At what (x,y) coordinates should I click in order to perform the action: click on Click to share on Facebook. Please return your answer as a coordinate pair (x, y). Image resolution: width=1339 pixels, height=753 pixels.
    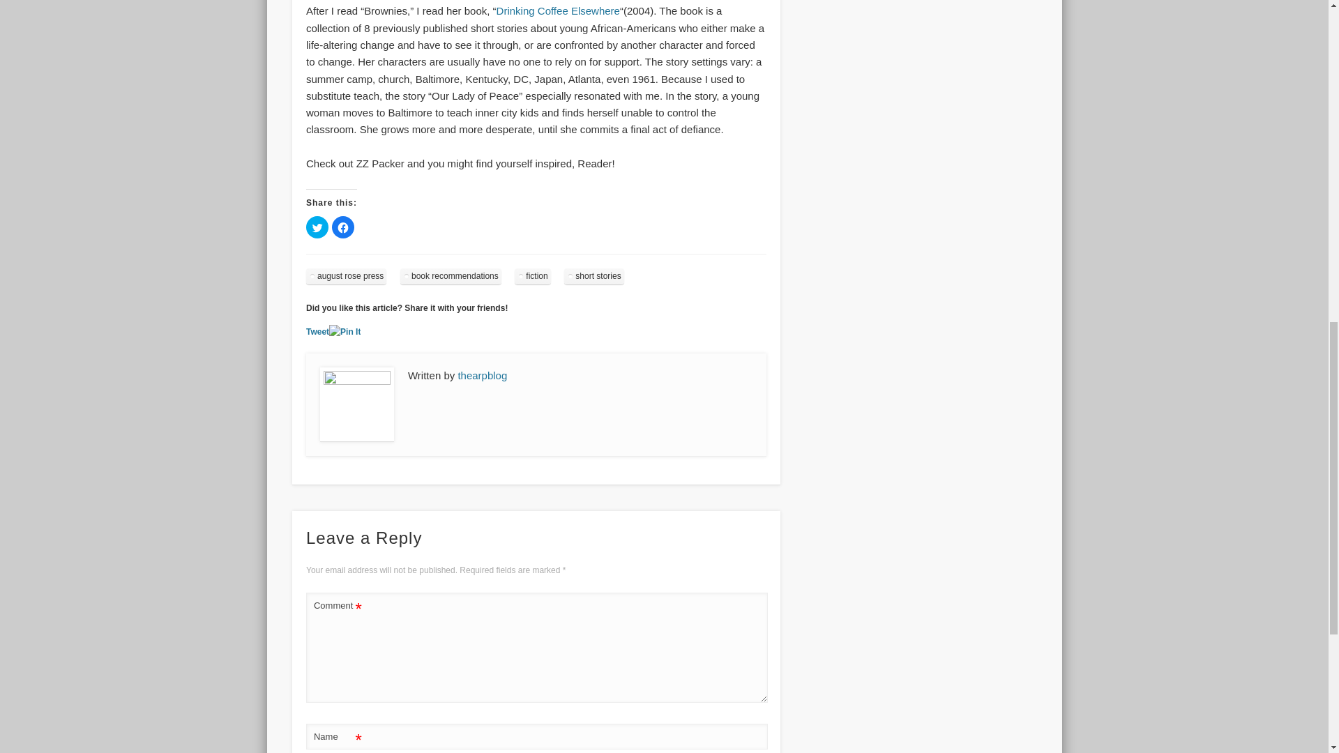
    Looking at the image, I should click on (343, 227).